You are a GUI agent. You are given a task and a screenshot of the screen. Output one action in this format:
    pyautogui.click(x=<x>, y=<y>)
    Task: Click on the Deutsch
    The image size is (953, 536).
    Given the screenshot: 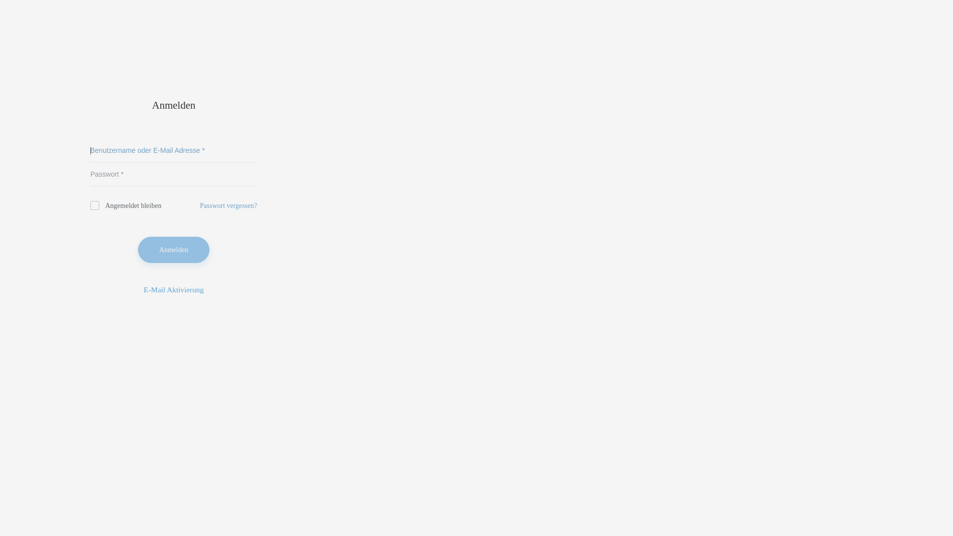 What is the action you would take?
    pyautogui.click(x=162, y=317)
    